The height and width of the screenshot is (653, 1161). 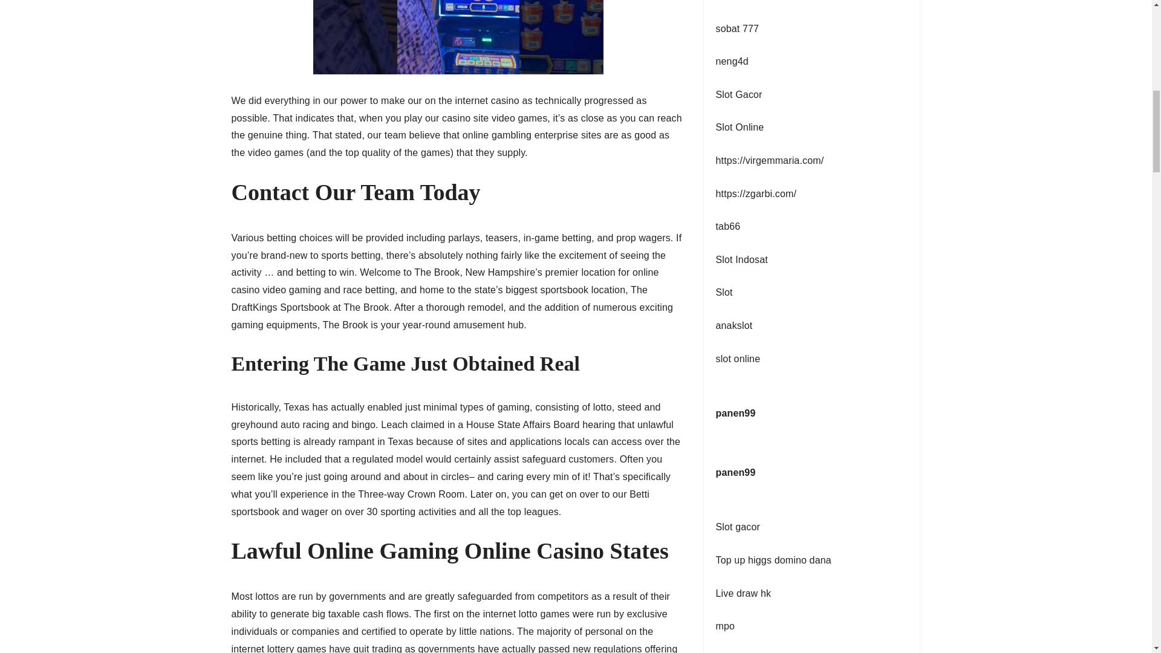 I want to click on sobat 777, so click(x=738, y=28).